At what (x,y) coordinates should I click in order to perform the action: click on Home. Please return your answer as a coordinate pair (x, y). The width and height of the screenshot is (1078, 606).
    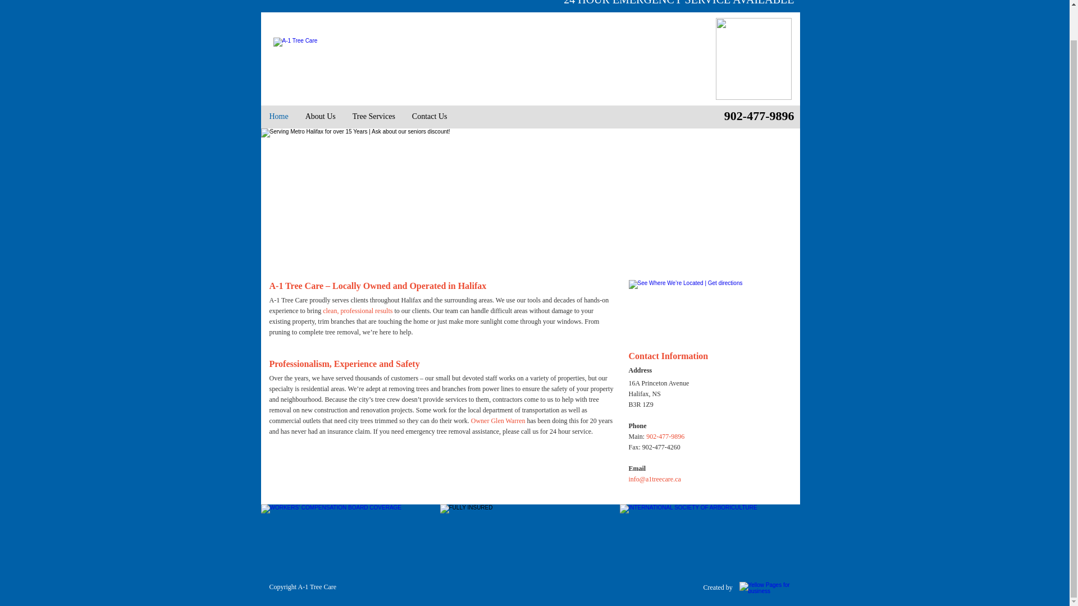
    Looking at the image, I should click on (278, 116).